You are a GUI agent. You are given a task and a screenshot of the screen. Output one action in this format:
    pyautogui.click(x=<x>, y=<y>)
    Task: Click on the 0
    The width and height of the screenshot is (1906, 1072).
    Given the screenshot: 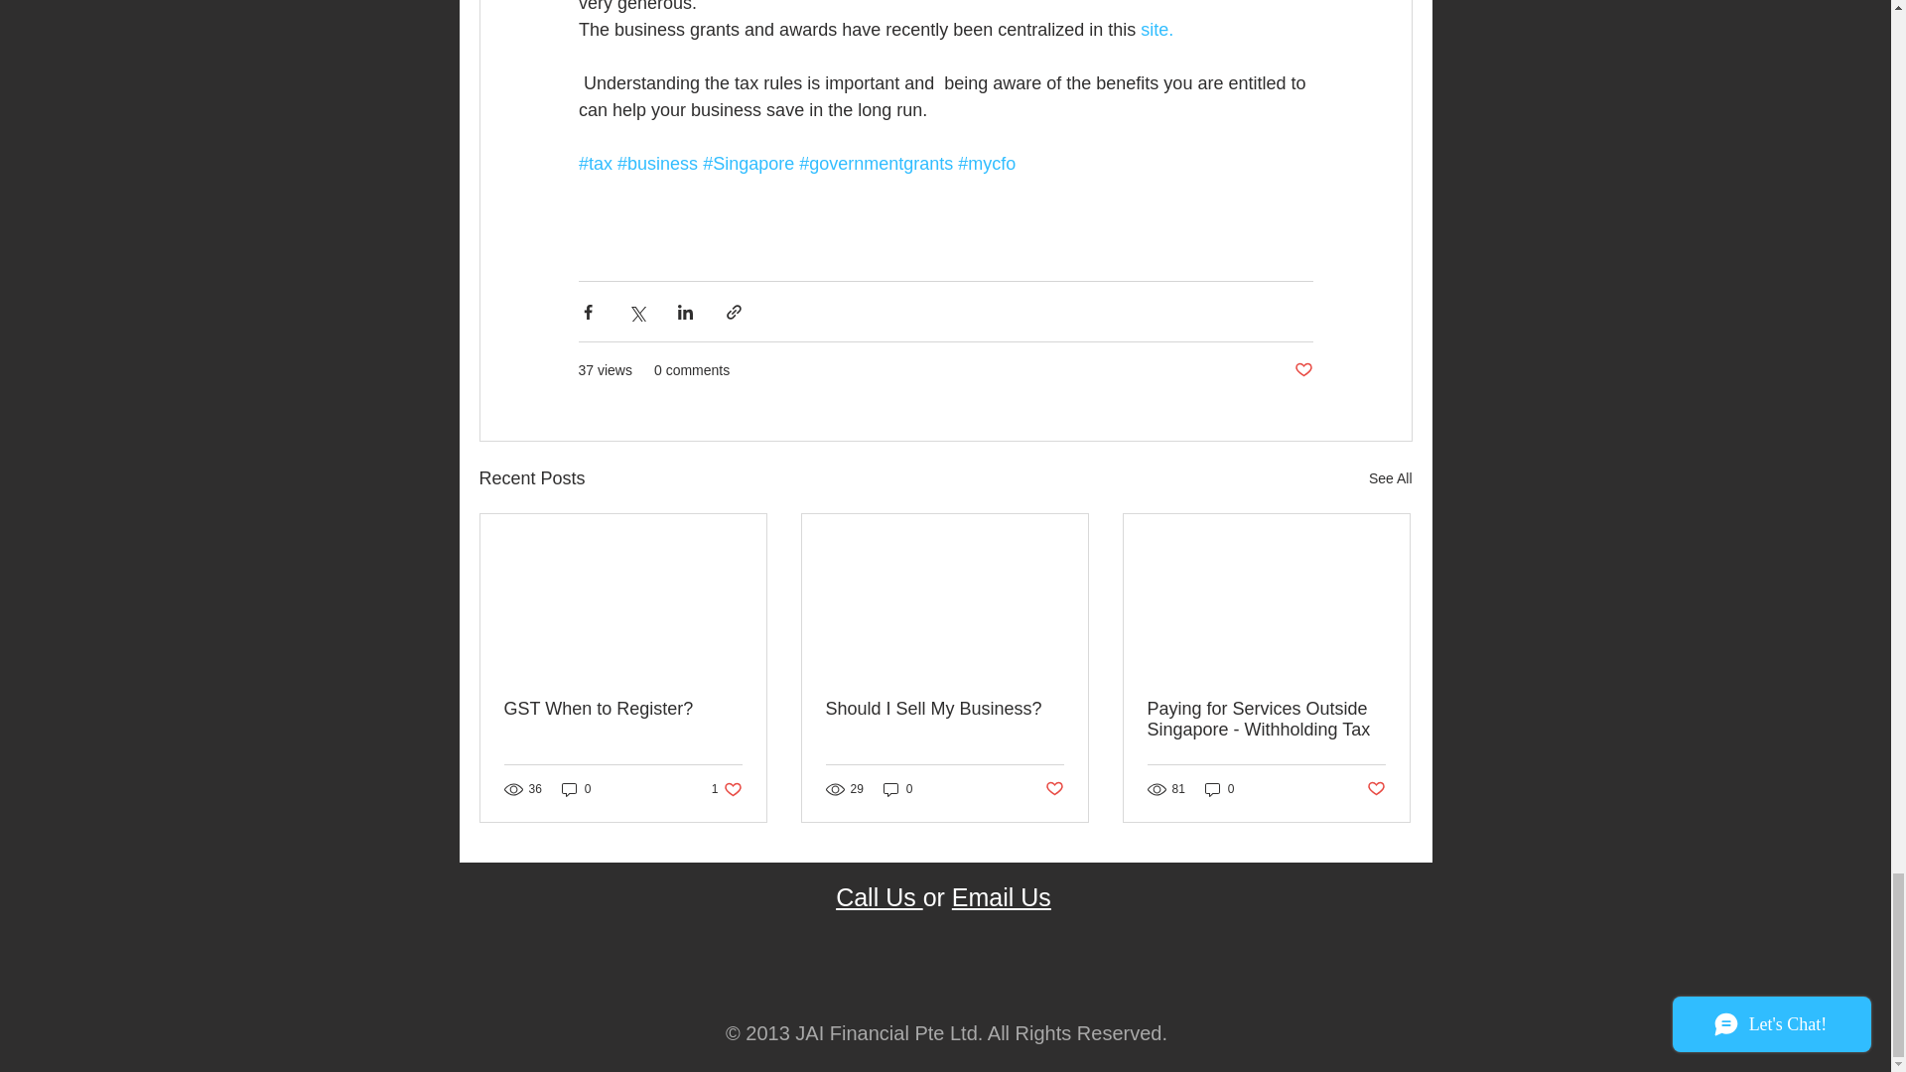 What is the action you would take?
    pyautogui.click(x=897, y=789)
    